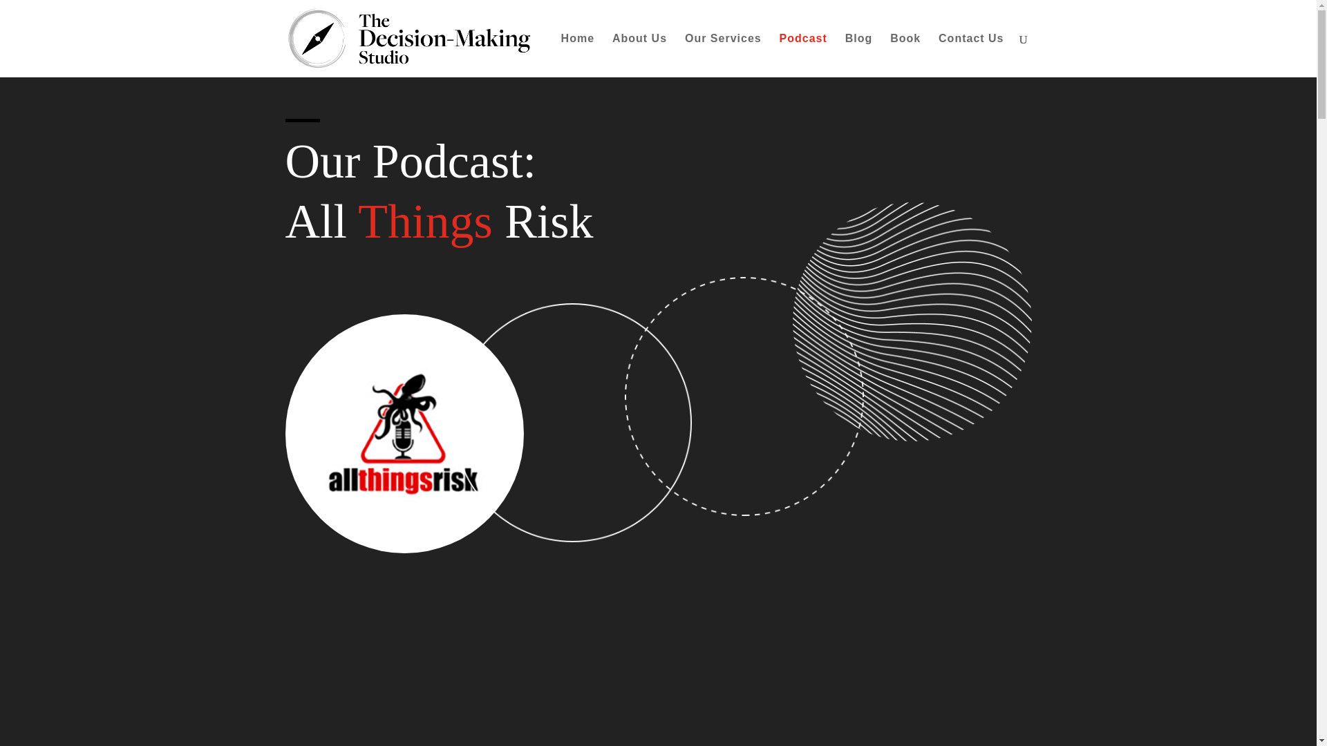 The height and width of the screenshot is (746, 1327). I want to click on About Us, so click(639, 55).